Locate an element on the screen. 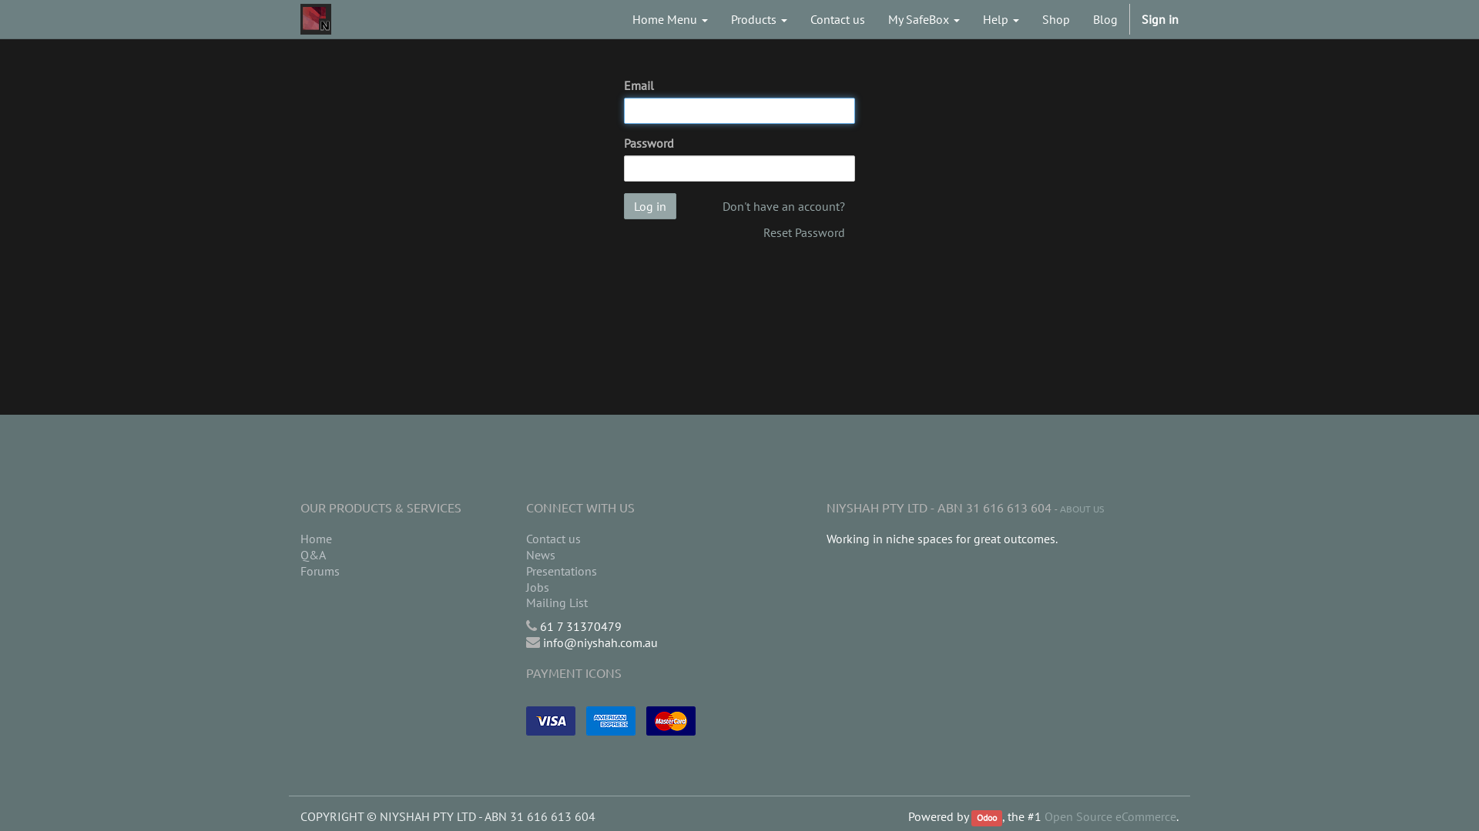 The image size is (1479, 831). Mailing List is located at coordinates (627, 603).